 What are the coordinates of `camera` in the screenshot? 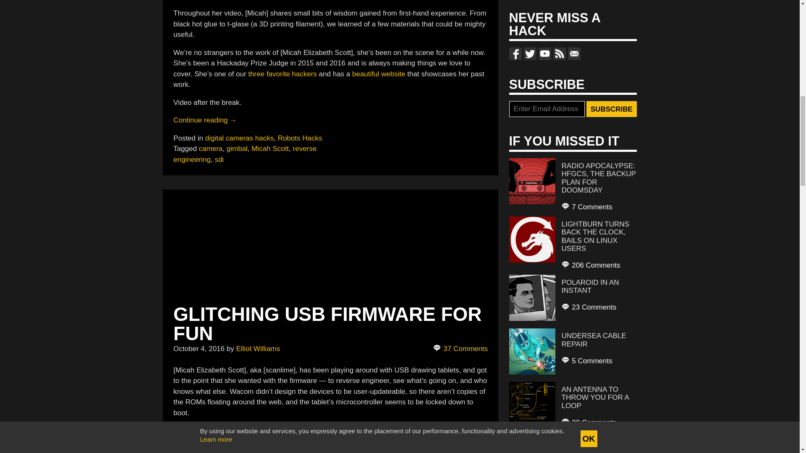 It's located at (211, 148).